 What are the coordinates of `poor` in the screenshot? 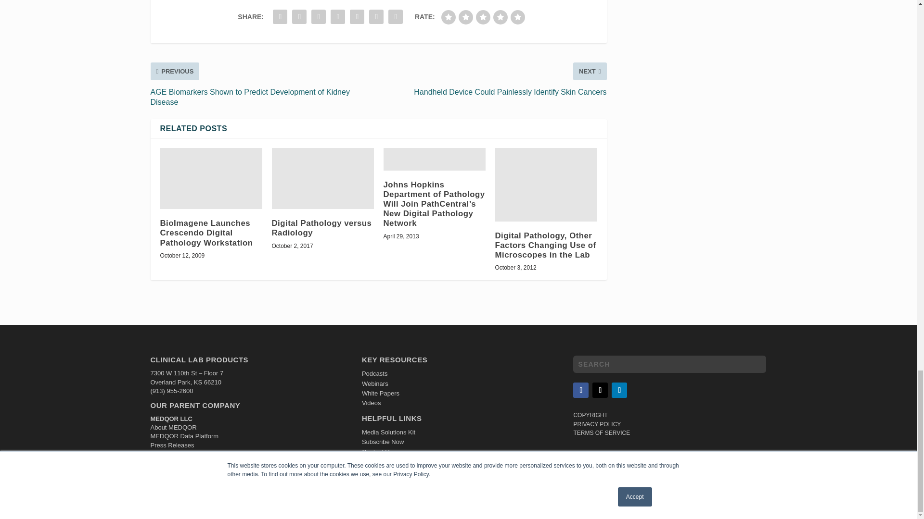 It's located at (466, 17).